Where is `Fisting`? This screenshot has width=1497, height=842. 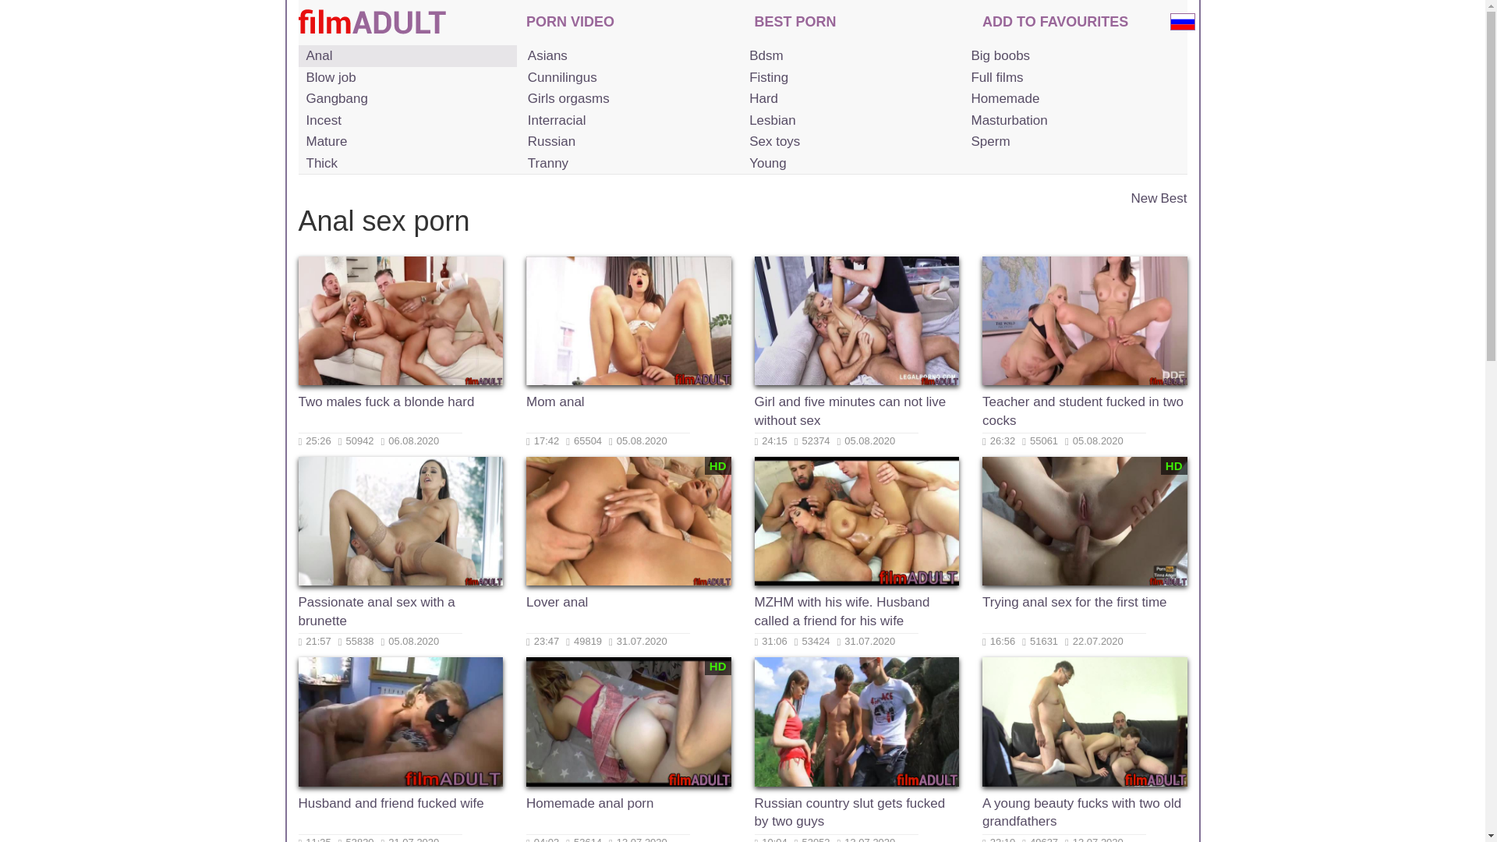
Fisting is located at coordinates (850, 78).